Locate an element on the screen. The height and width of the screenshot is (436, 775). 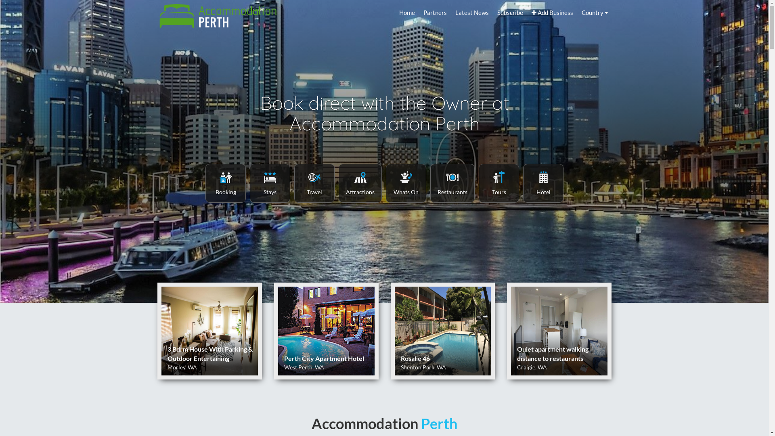
Partners is located at coordinates (435, 13).